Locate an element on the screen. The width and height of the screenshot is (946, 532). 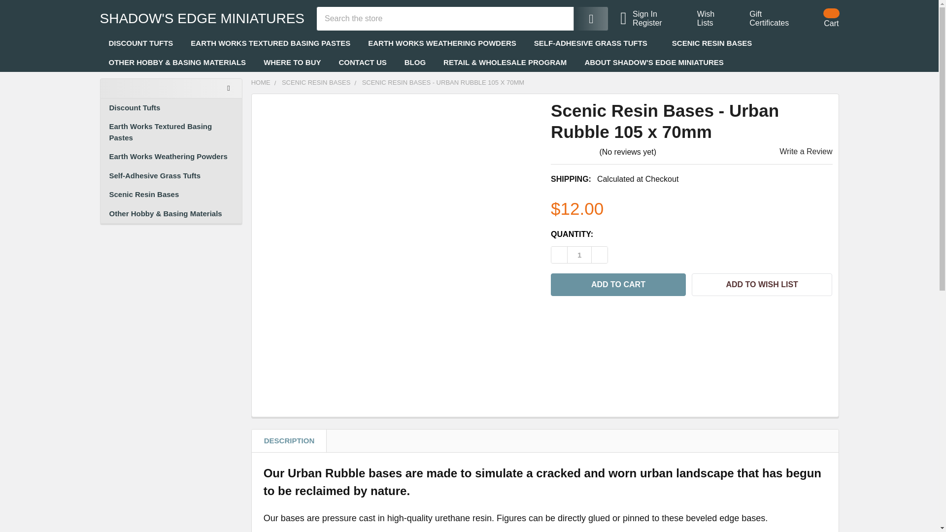
Facebook is located at coordinates (363, 63).